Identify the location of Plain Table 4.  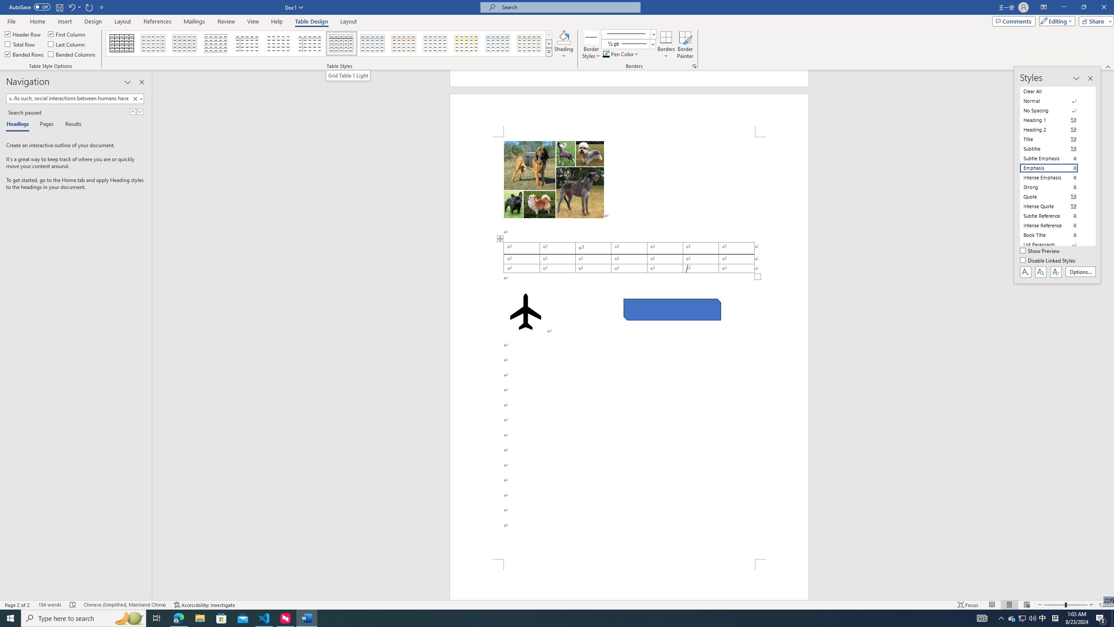
(278, 44).